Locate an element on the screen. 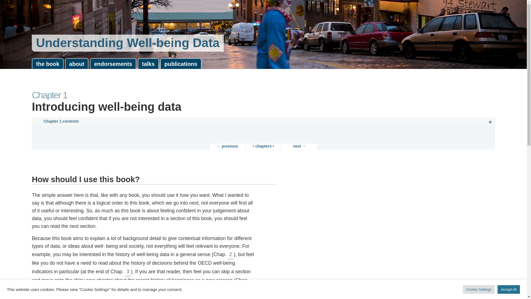 This screenshot has height=299, width=531. 5 is located at coordinates (85, 288).